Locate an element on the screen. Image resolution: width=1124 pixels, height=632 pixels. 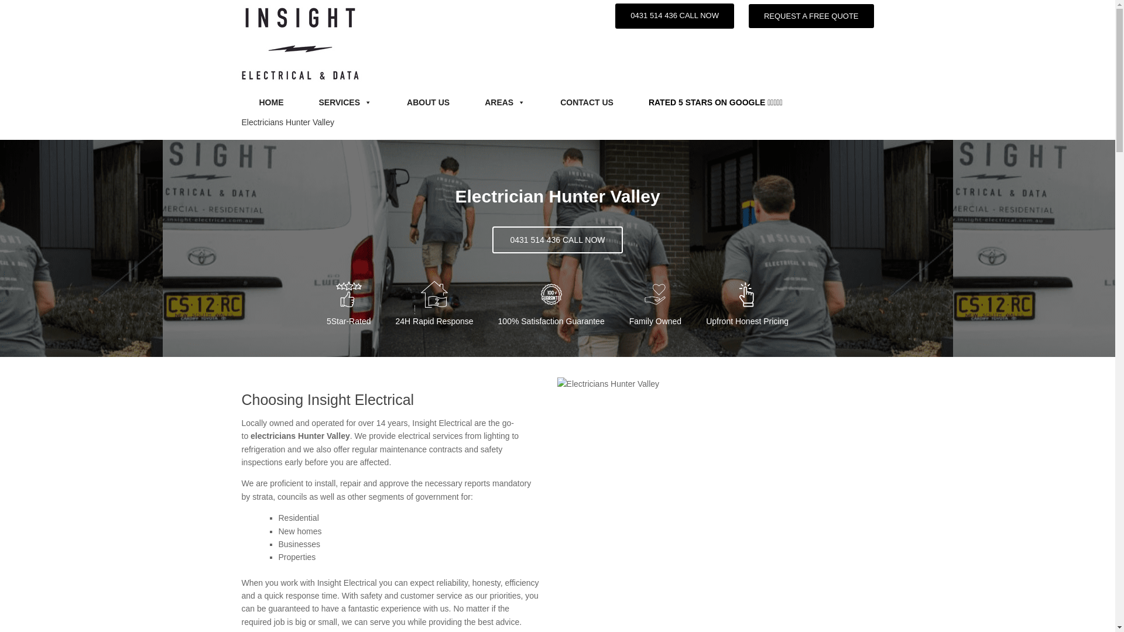
Insight Electrical & Data is located at coordinates (300, 43).